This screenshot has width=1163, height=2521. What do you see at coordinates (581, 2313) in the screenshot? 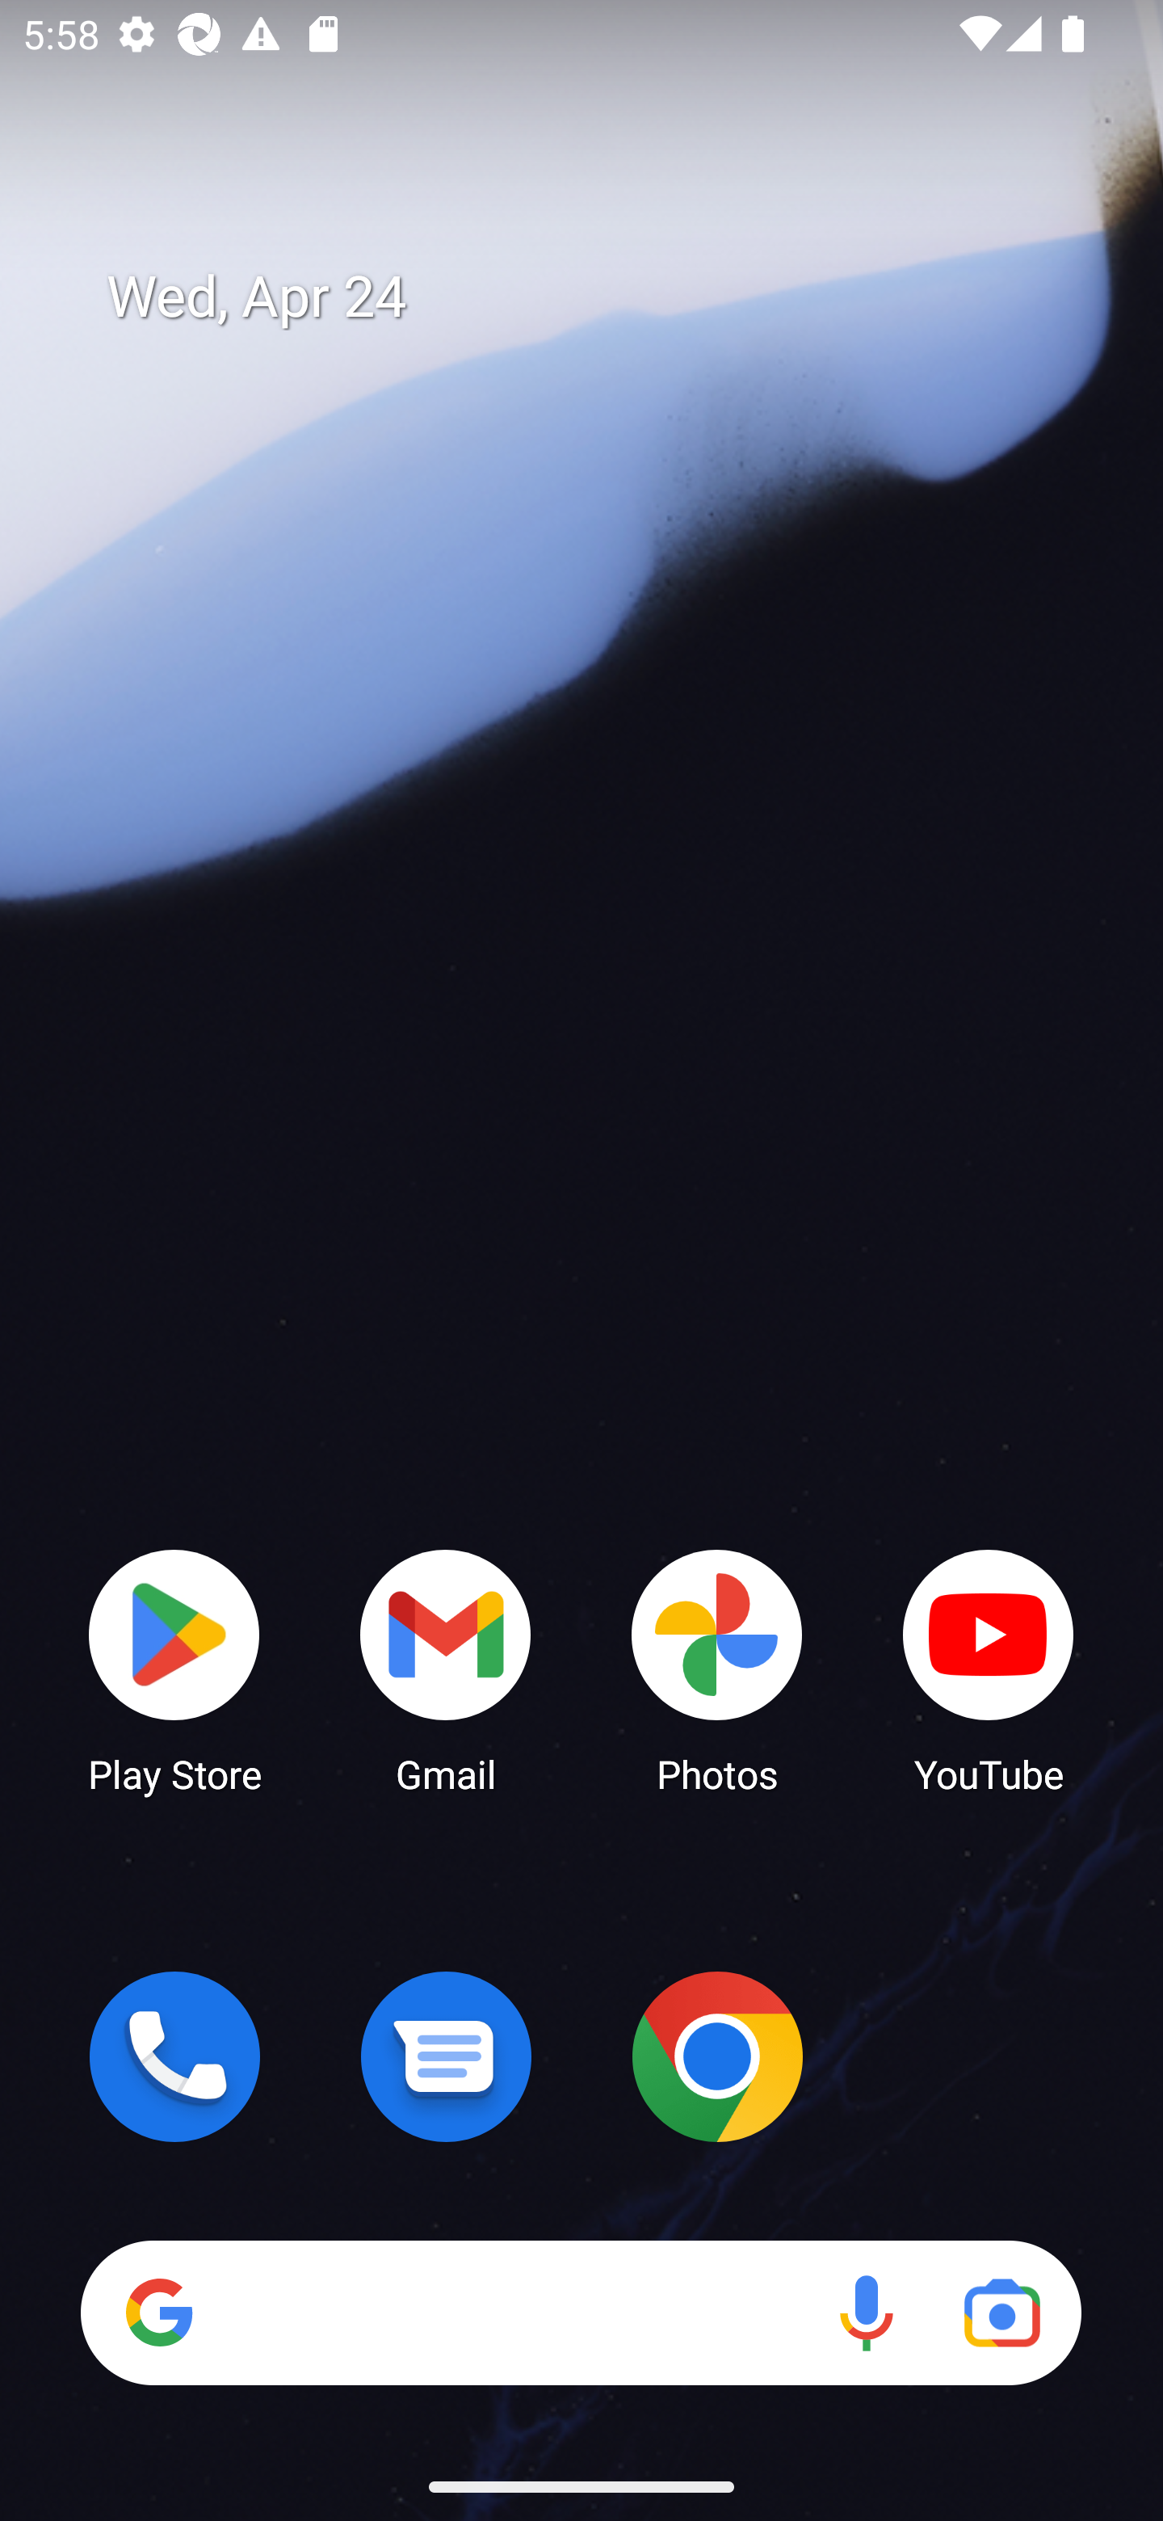
I see `Search Voice search Google Lens` at bounding box center [581, 2313].